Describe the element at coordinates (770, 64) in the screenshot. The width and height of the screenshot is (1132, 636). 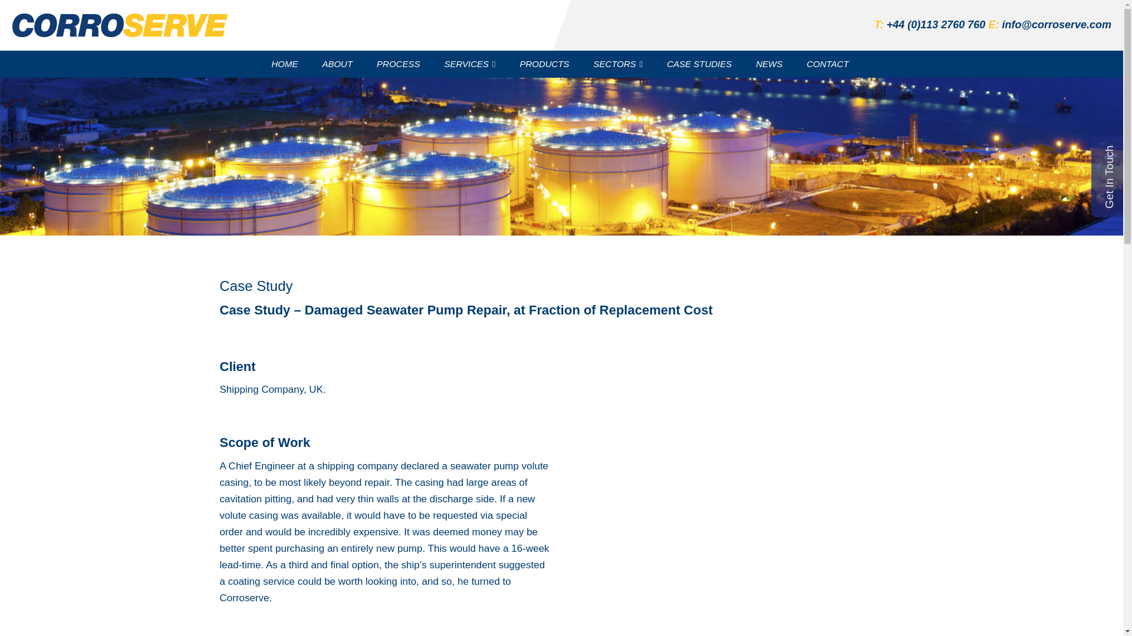
I see `NEWS` at that location.